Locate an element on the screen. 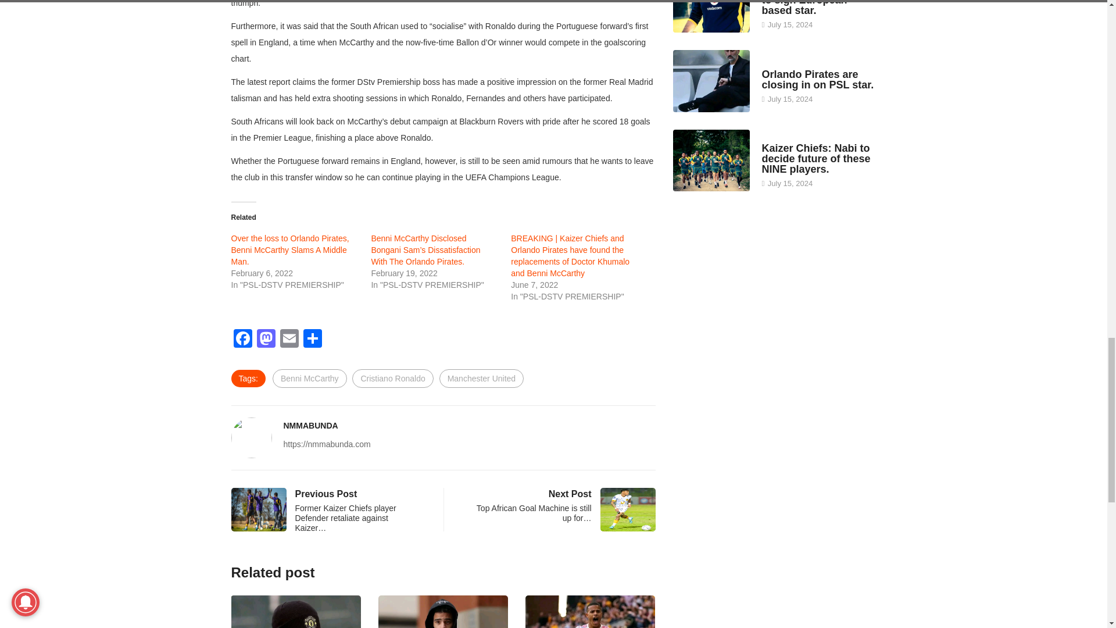  Cristiano Ronaldo is located at coordinates (392, 379).